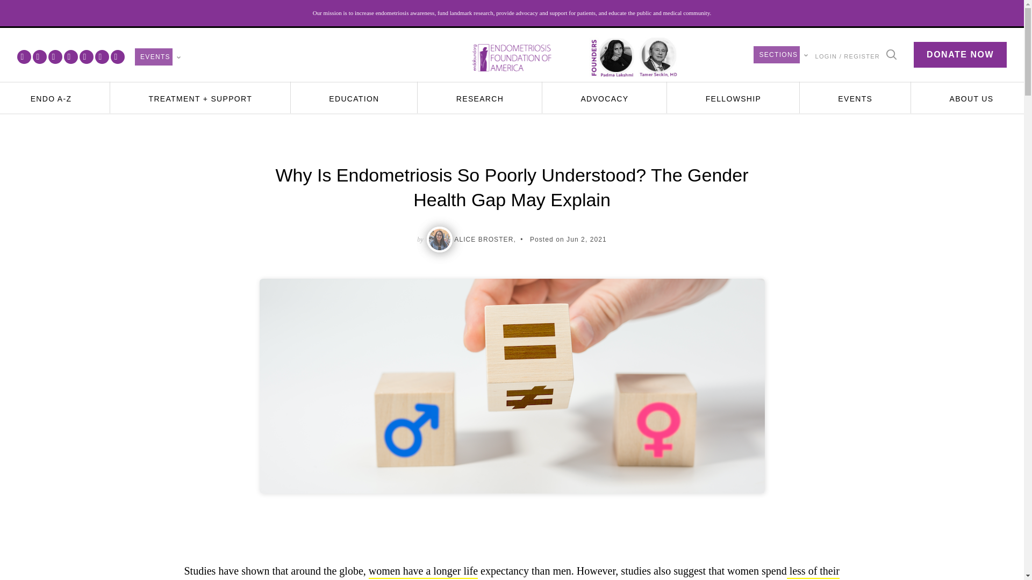 The height and width of the screenshot is (580, 1032). Describe the element at coordinates (855, 99) in the screenshot. I see `EVENTS` at that location.